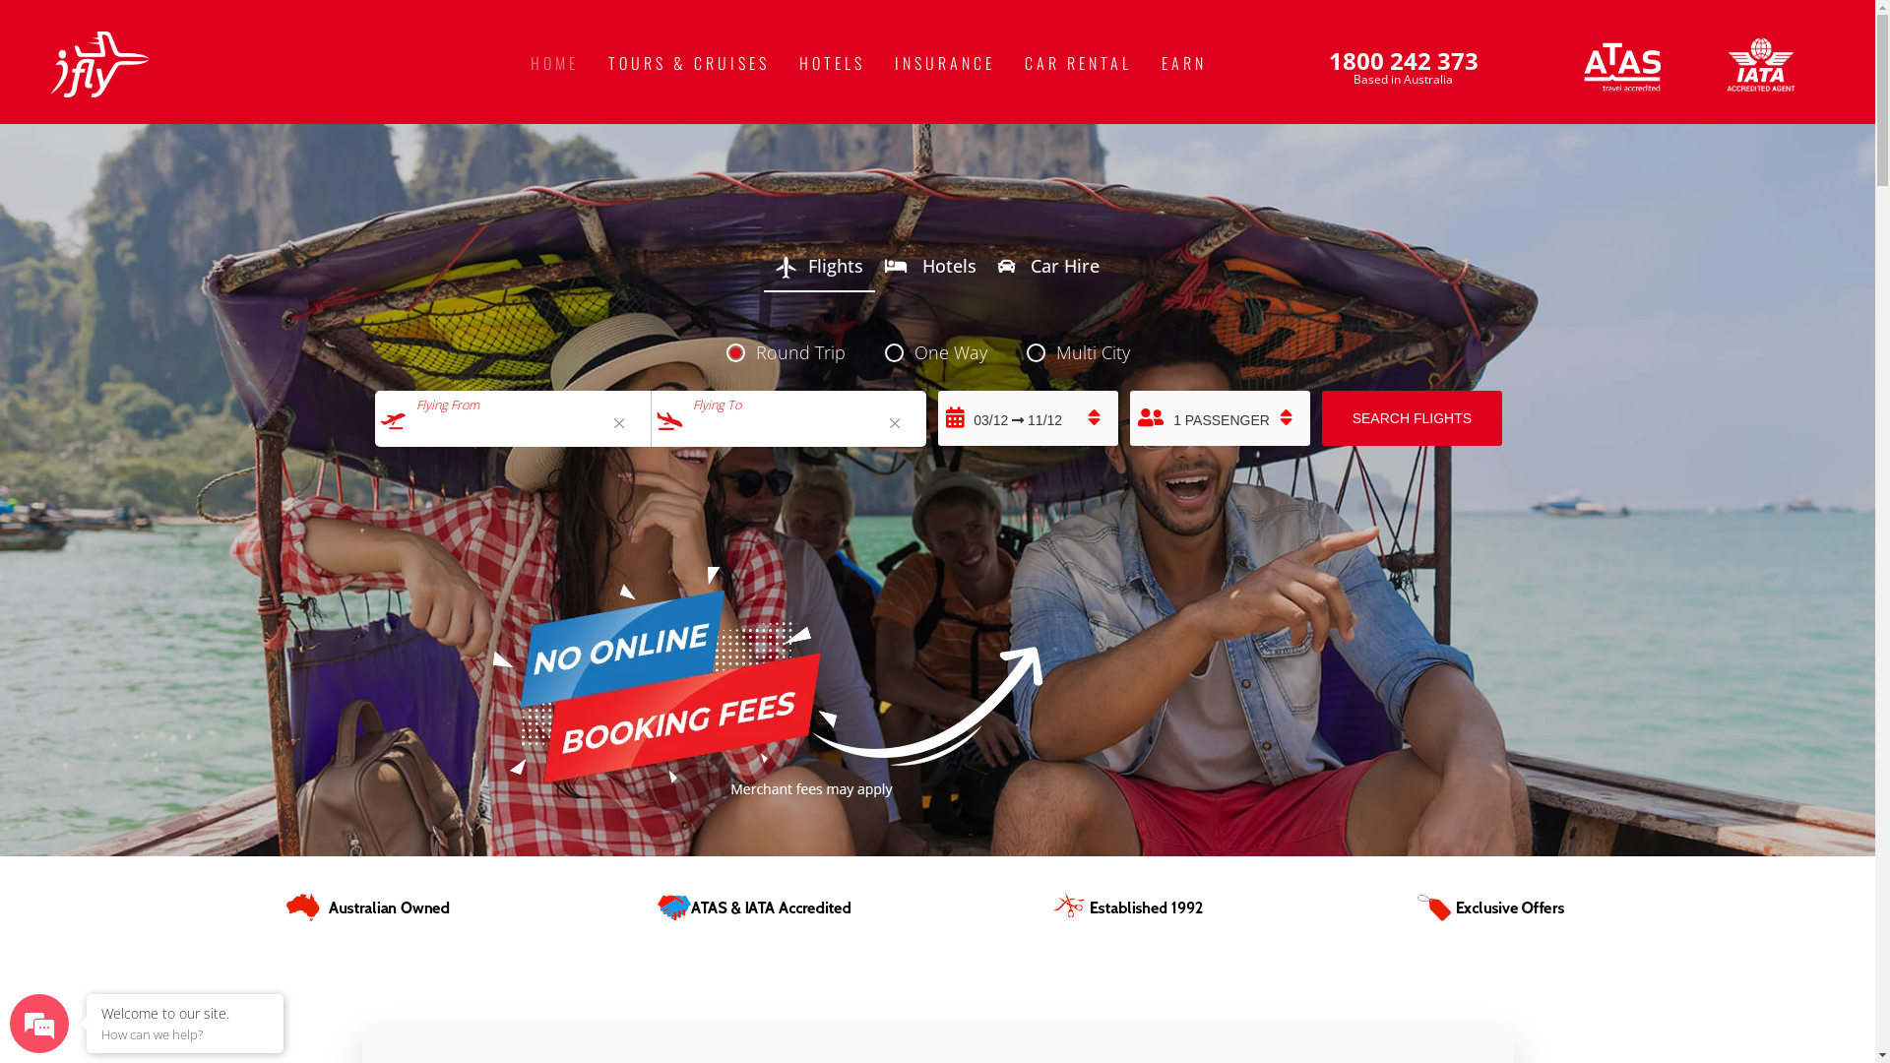 The width and height of the screenshot is (1890, 1063). Describe the element at coordinates (1412, 418) in the screenshot. I see `SEARCH FLIGHTS` at that location.